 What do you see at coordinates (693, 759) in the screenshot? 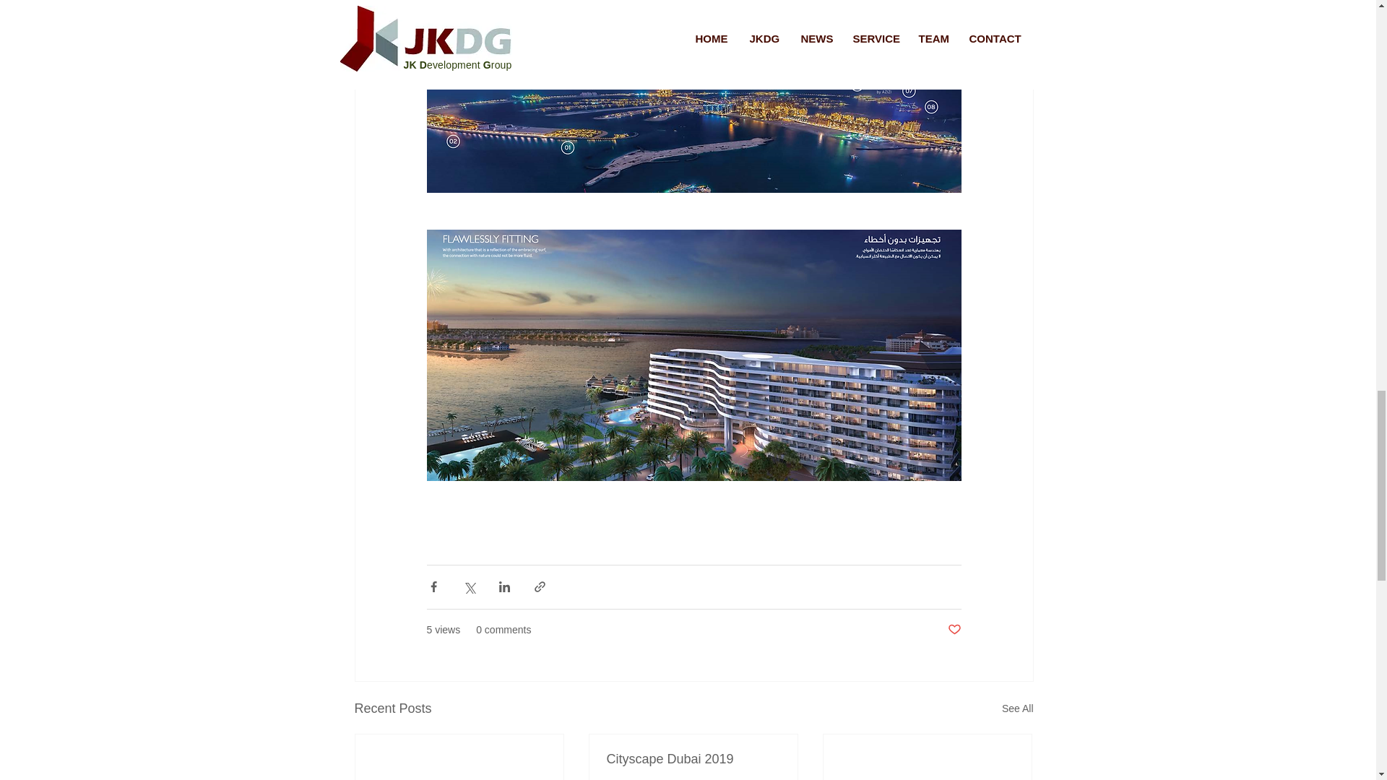
I see `Cityscape Dubai 2019` at bounding box center [693, 759].